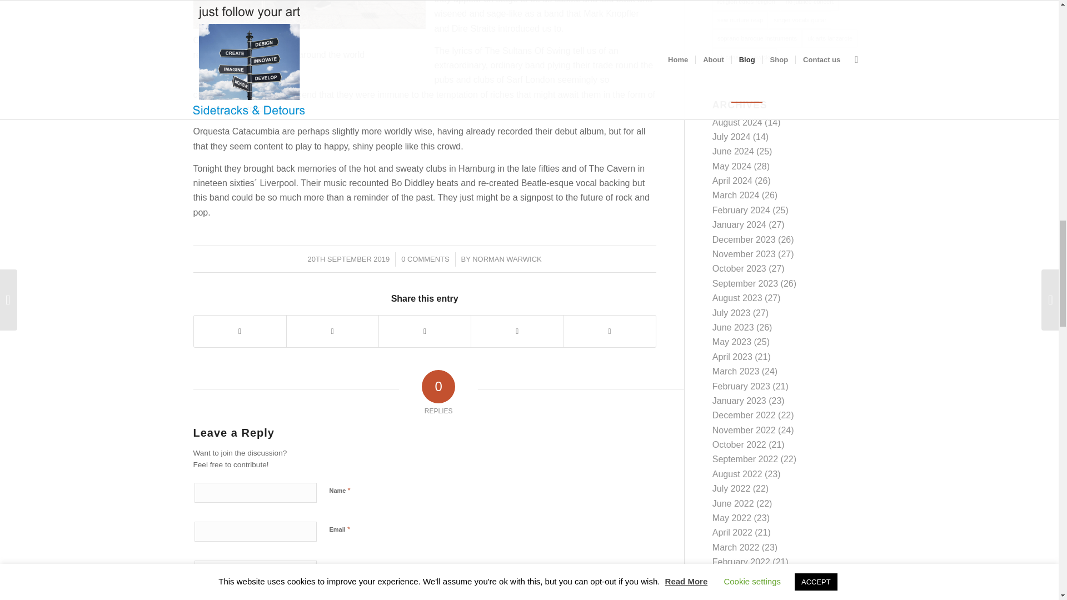 The height and width of the screenshot is (600, 1067). What do you see at coordinates (507, 259) in the screenshot?
I see `NORMAN WARWICK` at bounding box center [507, 259].